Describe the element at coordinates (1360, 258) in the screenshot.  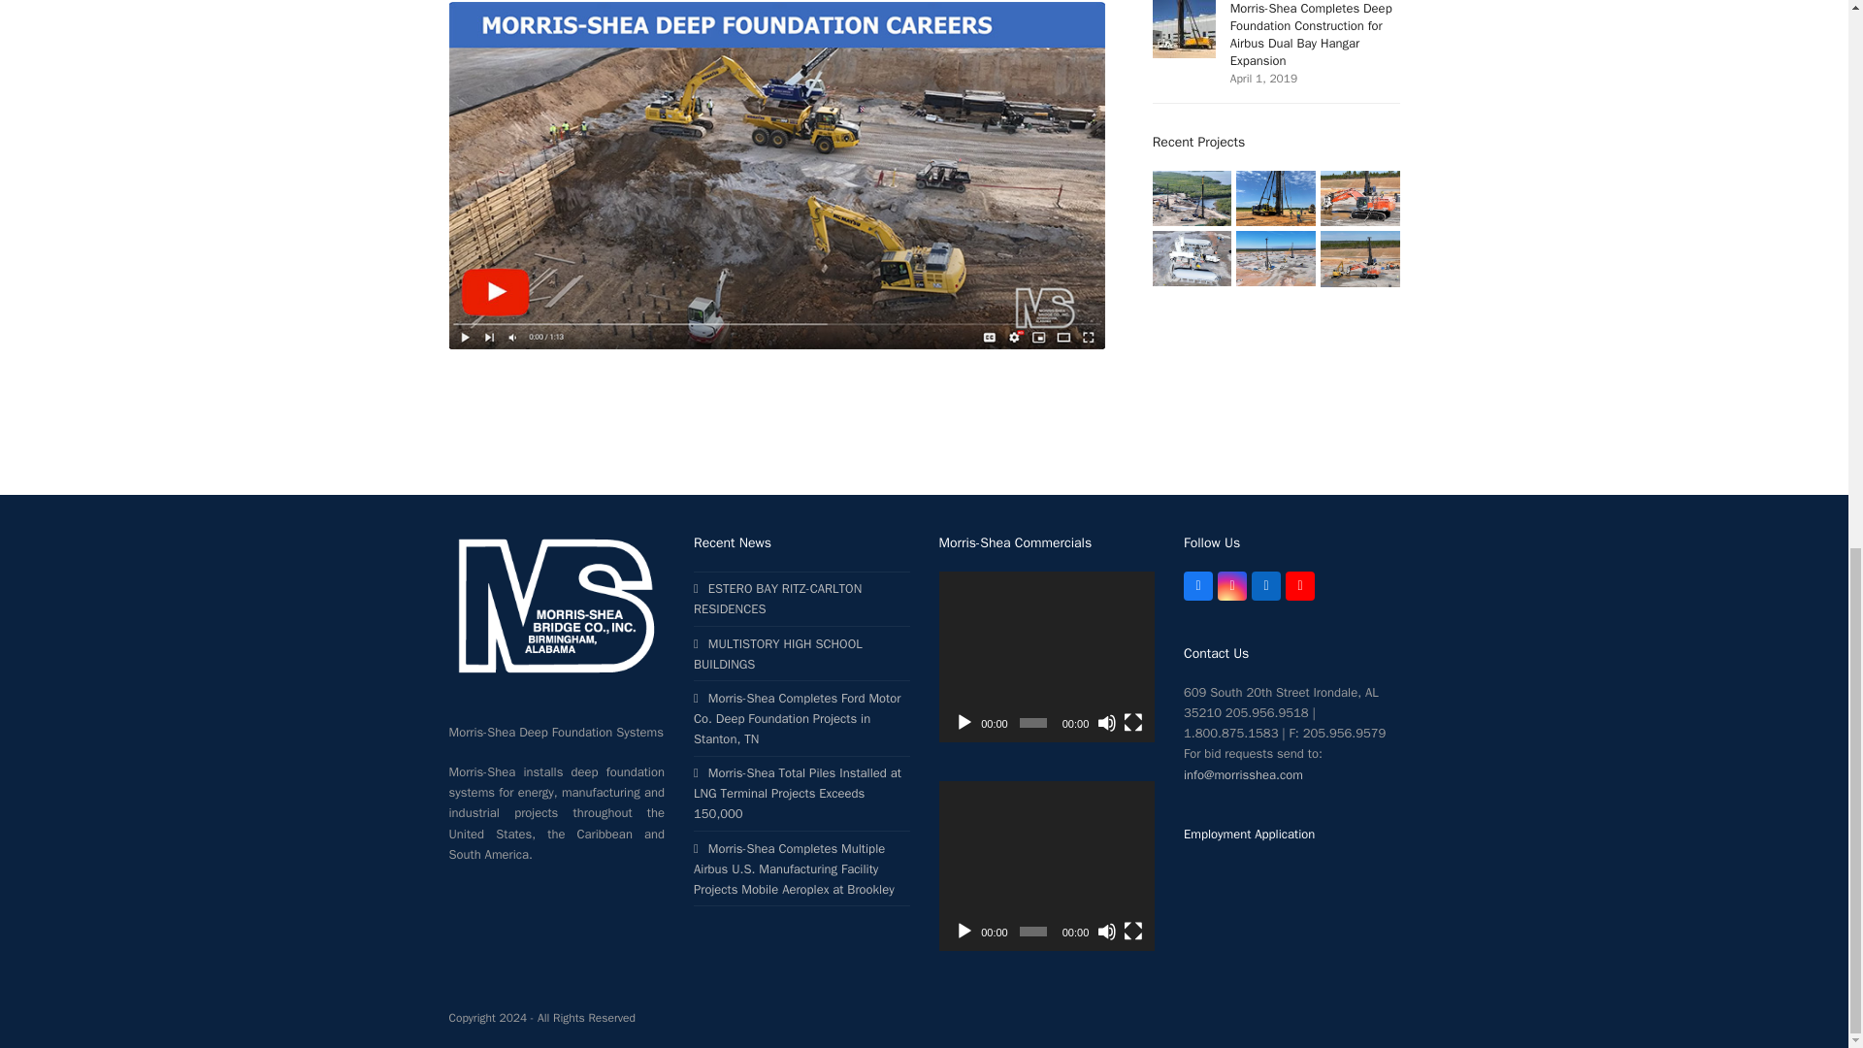
I see `Morris-Shea soil mixing trencher` at that location.